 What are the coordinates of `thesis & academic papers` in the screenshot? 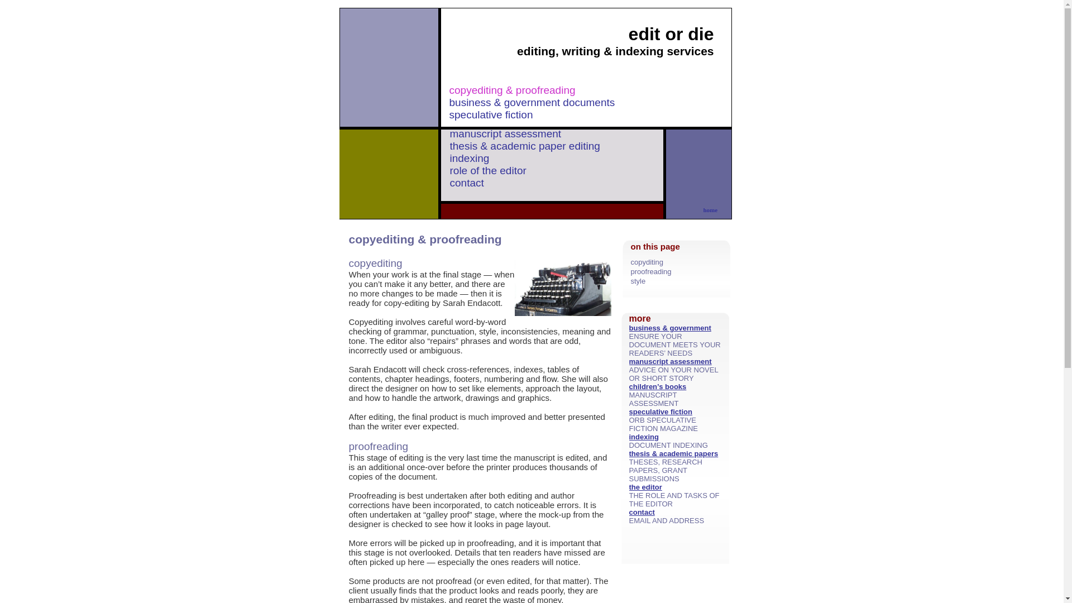 It's located at (673, 453).